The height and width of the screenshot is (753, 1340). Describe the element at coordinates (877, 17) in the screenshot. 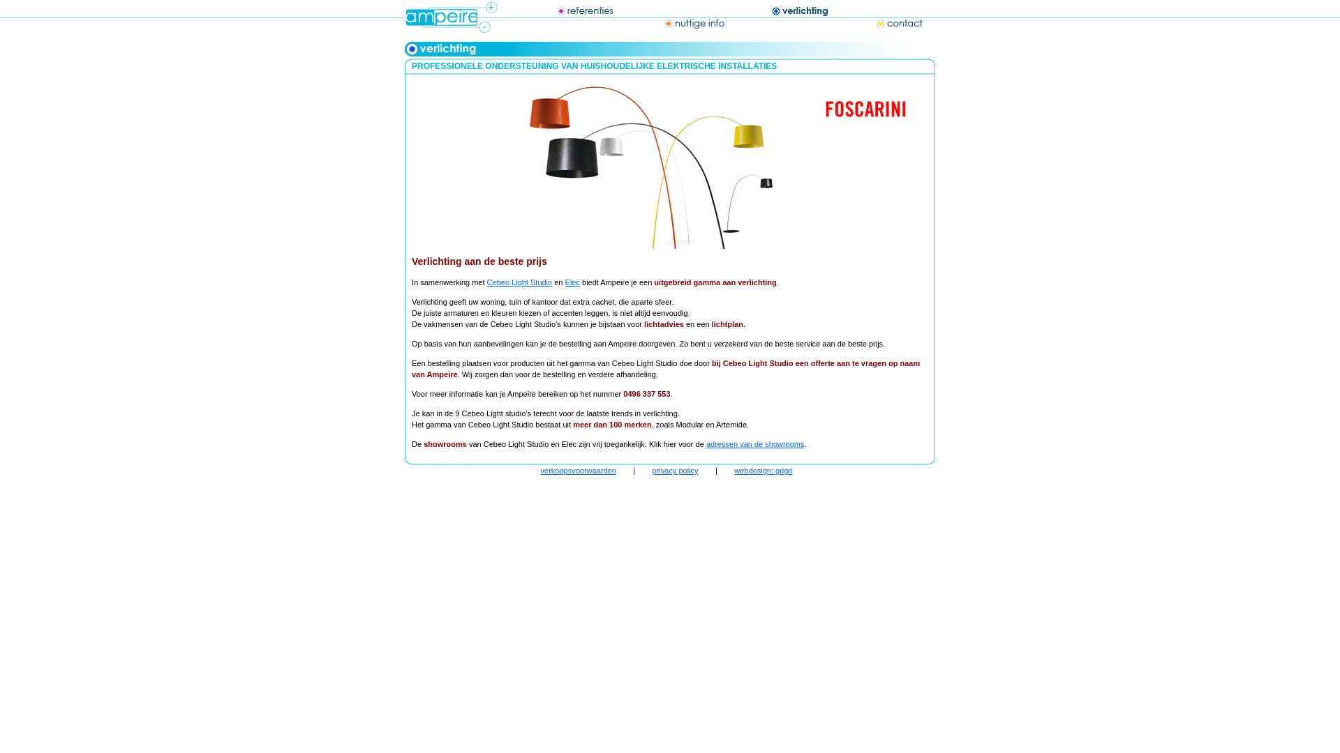

I see `contact` at that location.